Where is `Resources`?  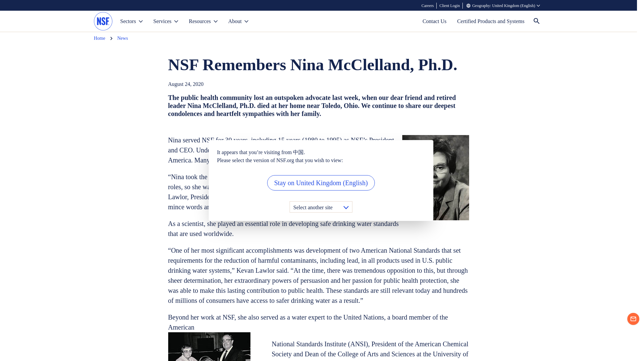
Resources is located at coordinates (203, 21).